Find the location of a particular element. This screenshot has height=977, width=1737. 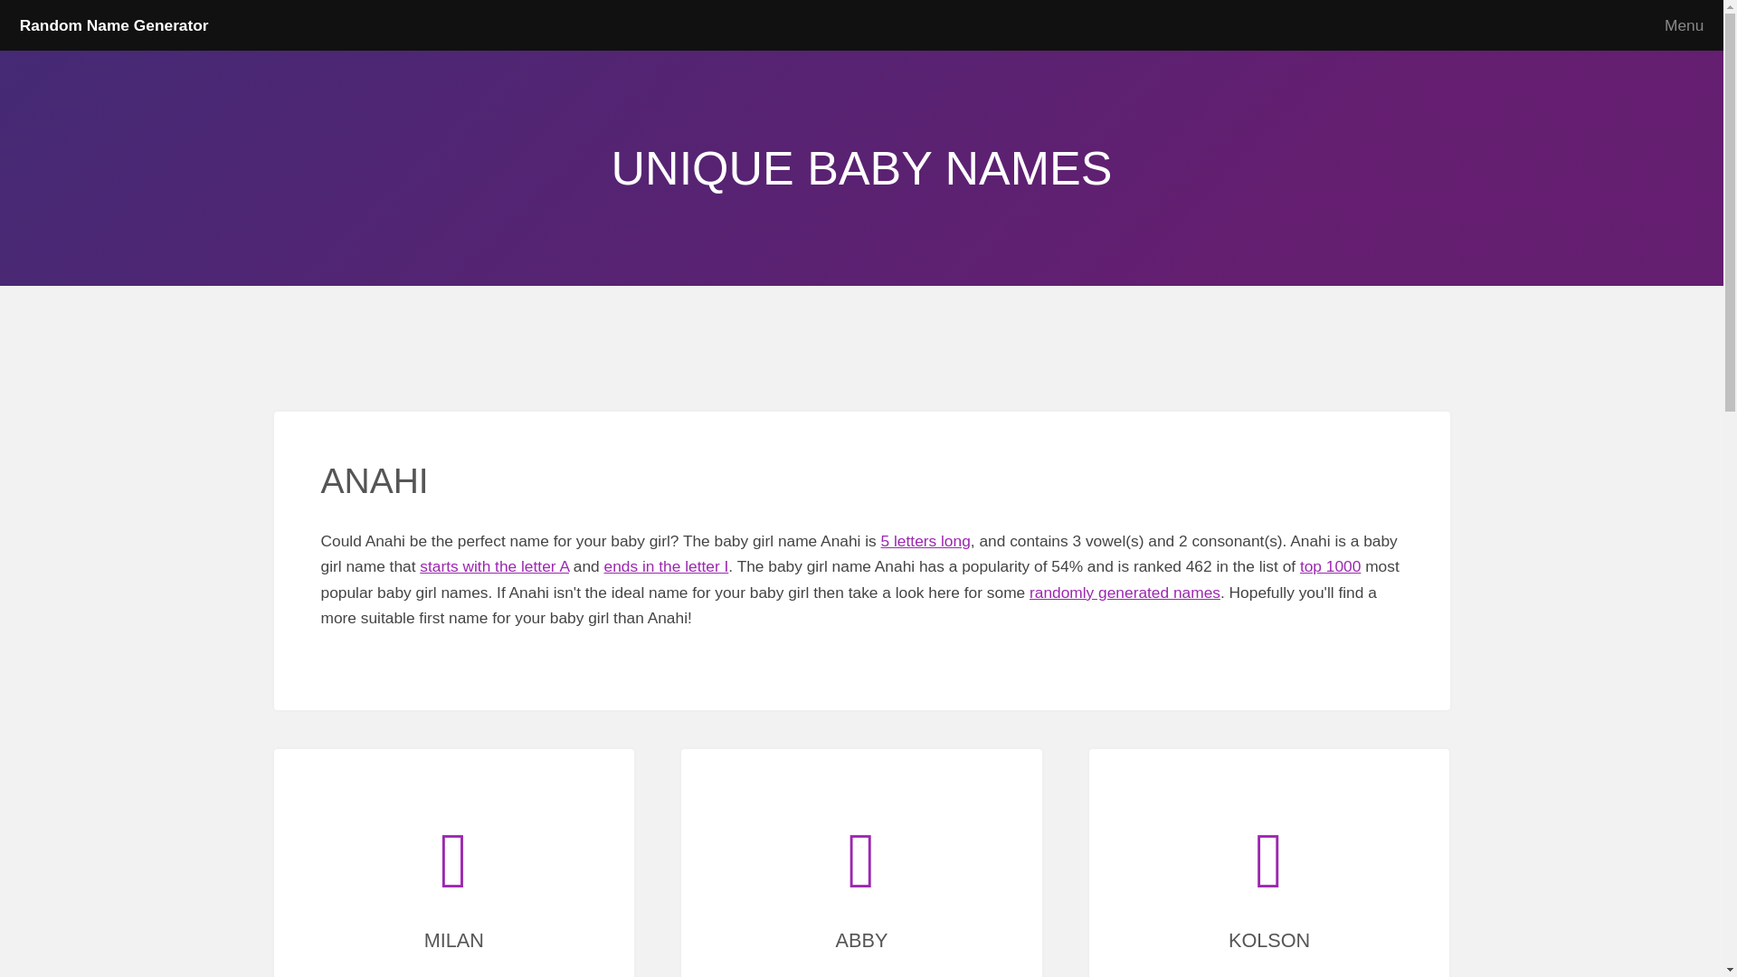

starts with the letter A is located at coordinates (494, 566).